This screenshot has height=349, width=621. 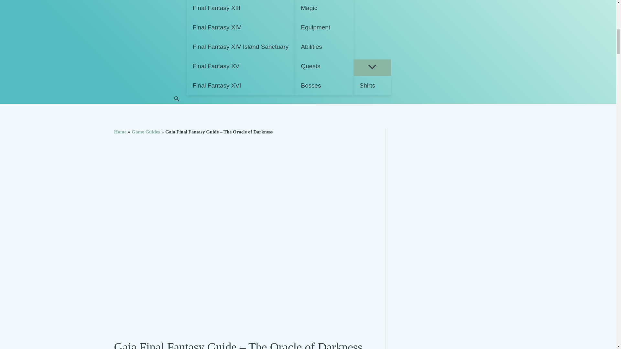 What do you see at coordinates (240, 47) in the screenshot?
I see `Final Fantasy XIV Island Sanctuary` at bounding box center [240, 47].